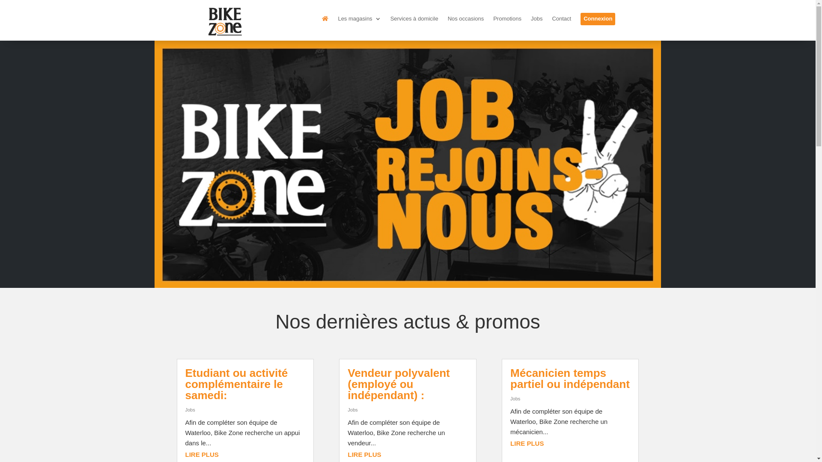 The height and width of the screenshot is (462, 822). What do you see at coordinates (404, 270) in the screenshot?
I see `1` at bounding box center [404, 270].